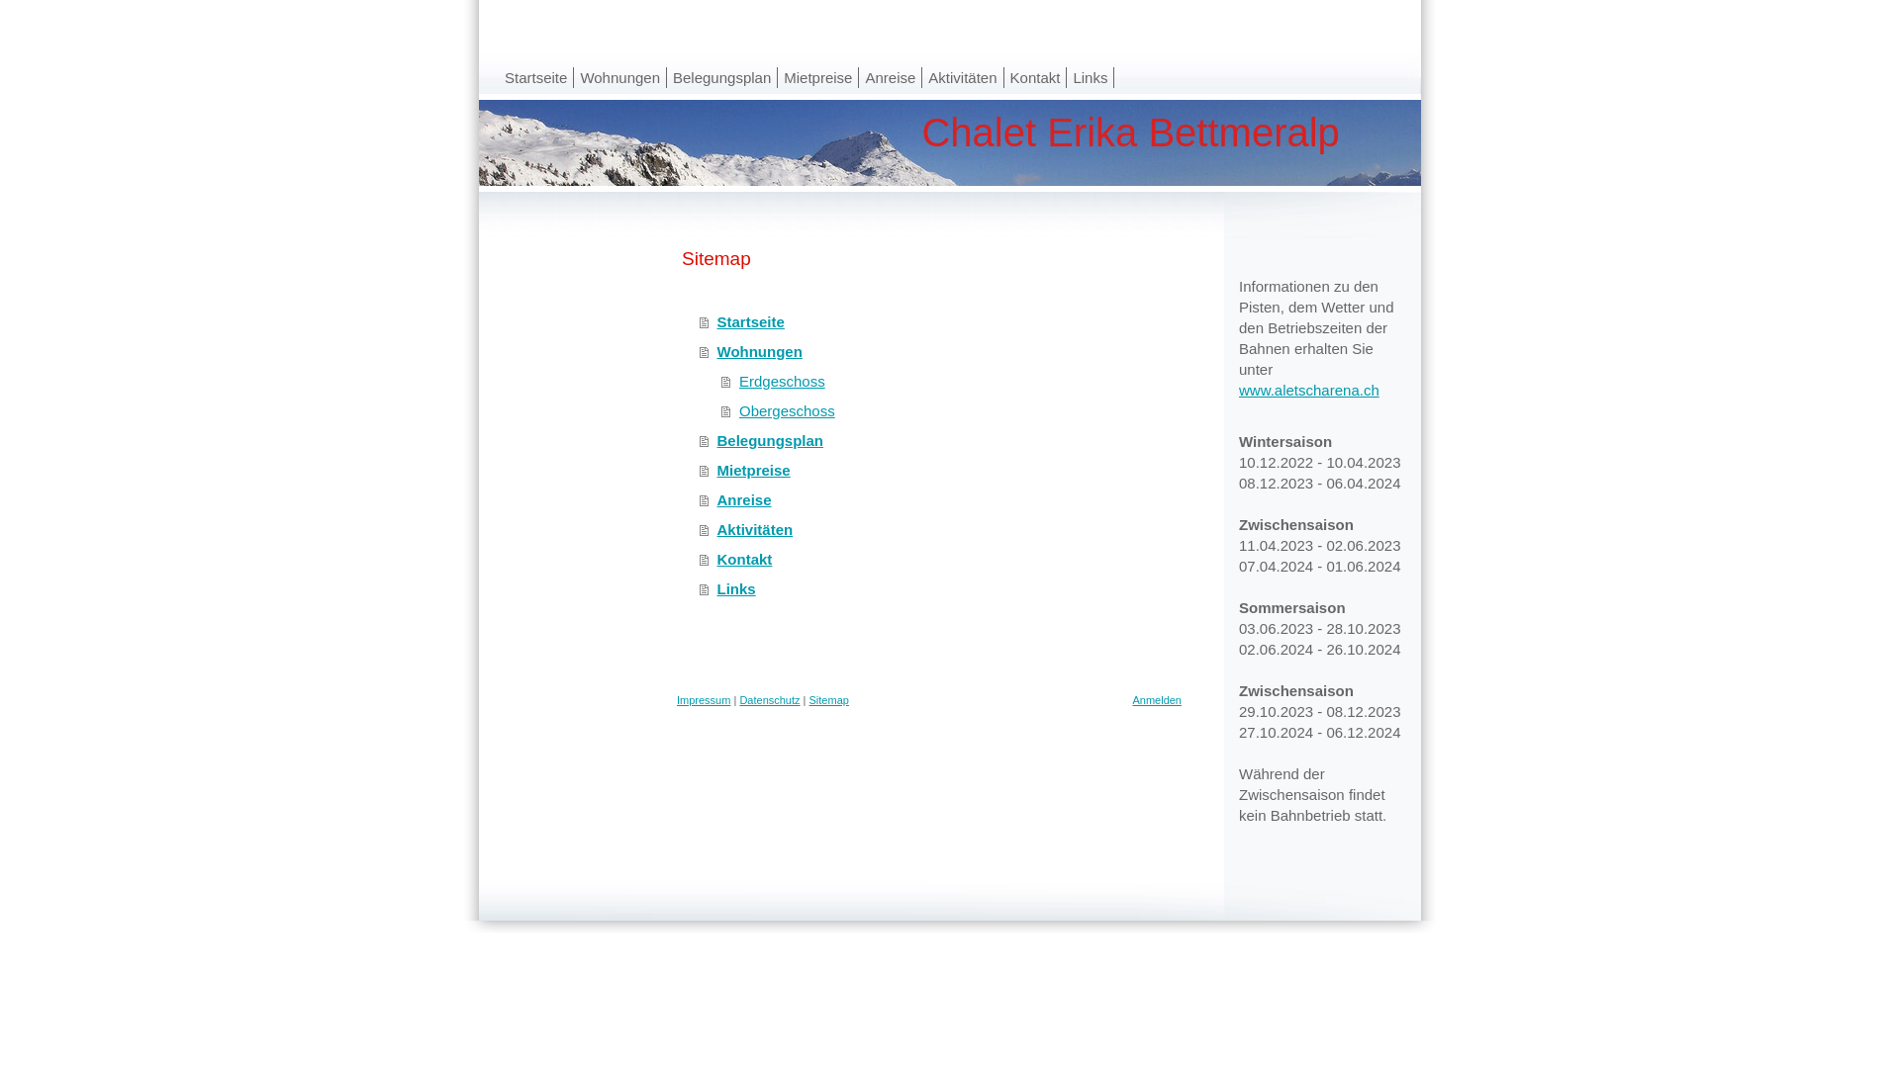 The height and width of the screenshot is (1068, 1900). Describe the element at coordinates (940, 441) in the screenshot. I see `Belegungsplan` at that location.